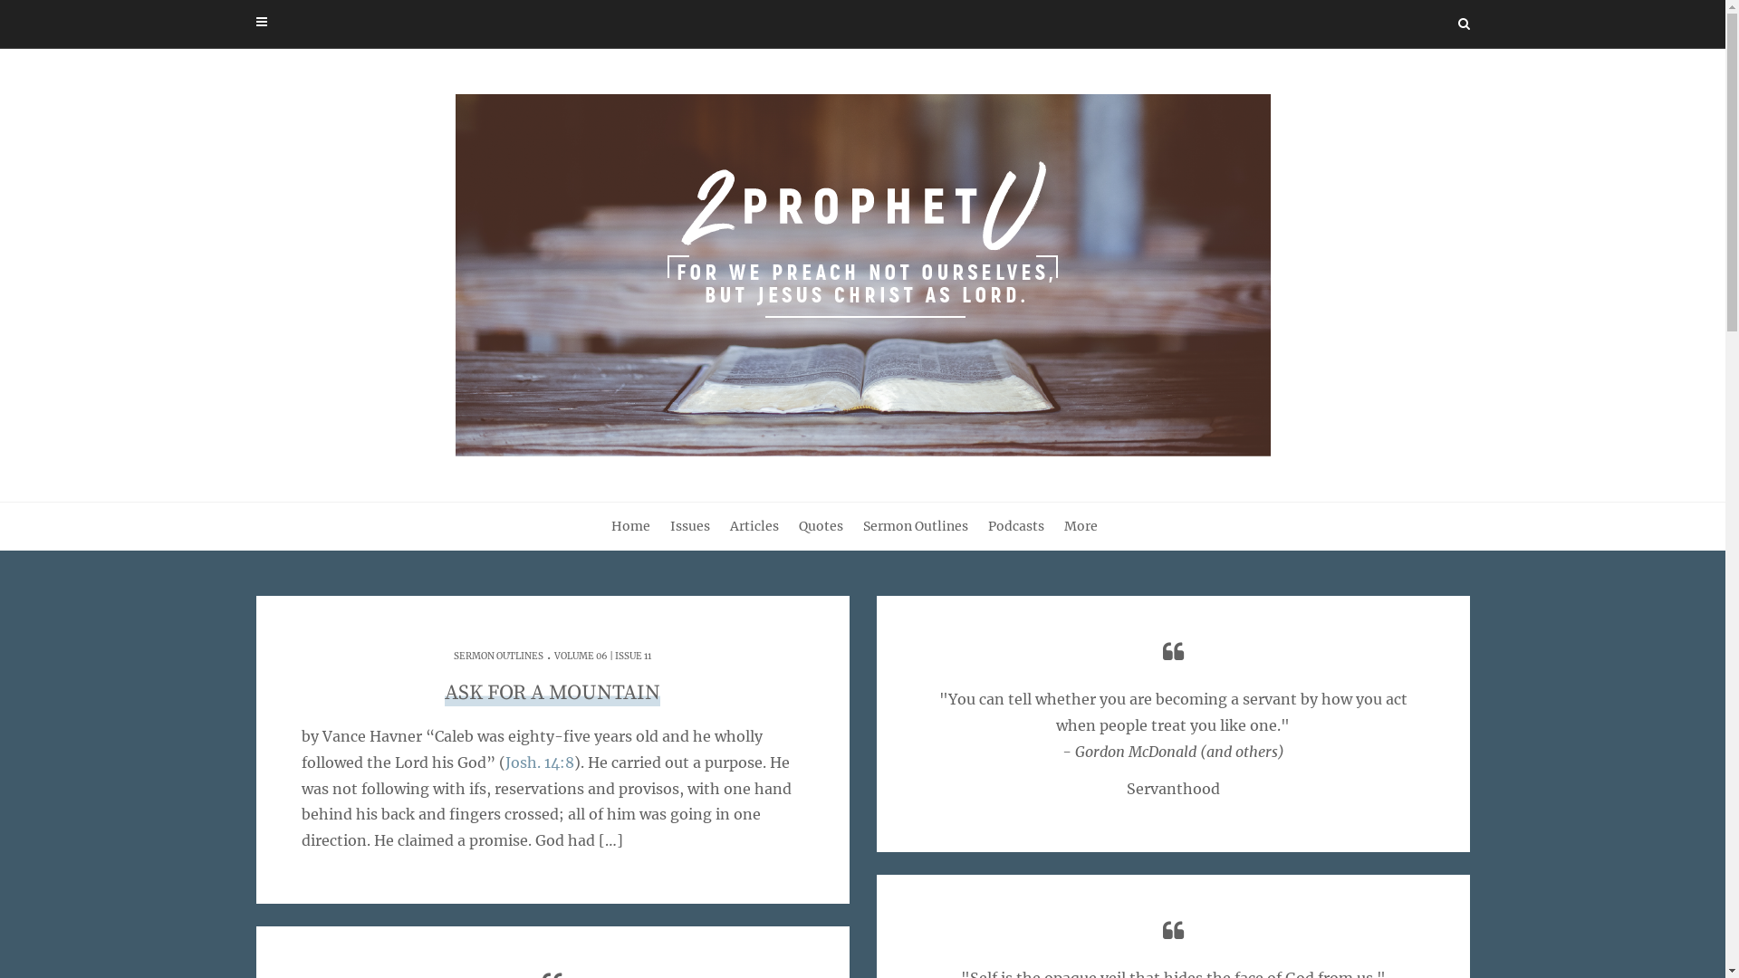  I want to click on More, so click(1090, 527).